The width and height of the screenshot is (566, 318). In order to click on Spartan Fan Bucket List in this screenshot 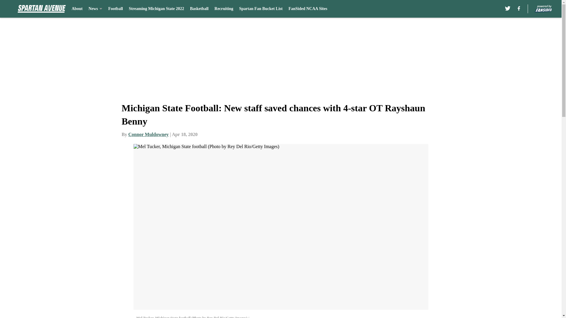, I will do `click(261, 9)`.